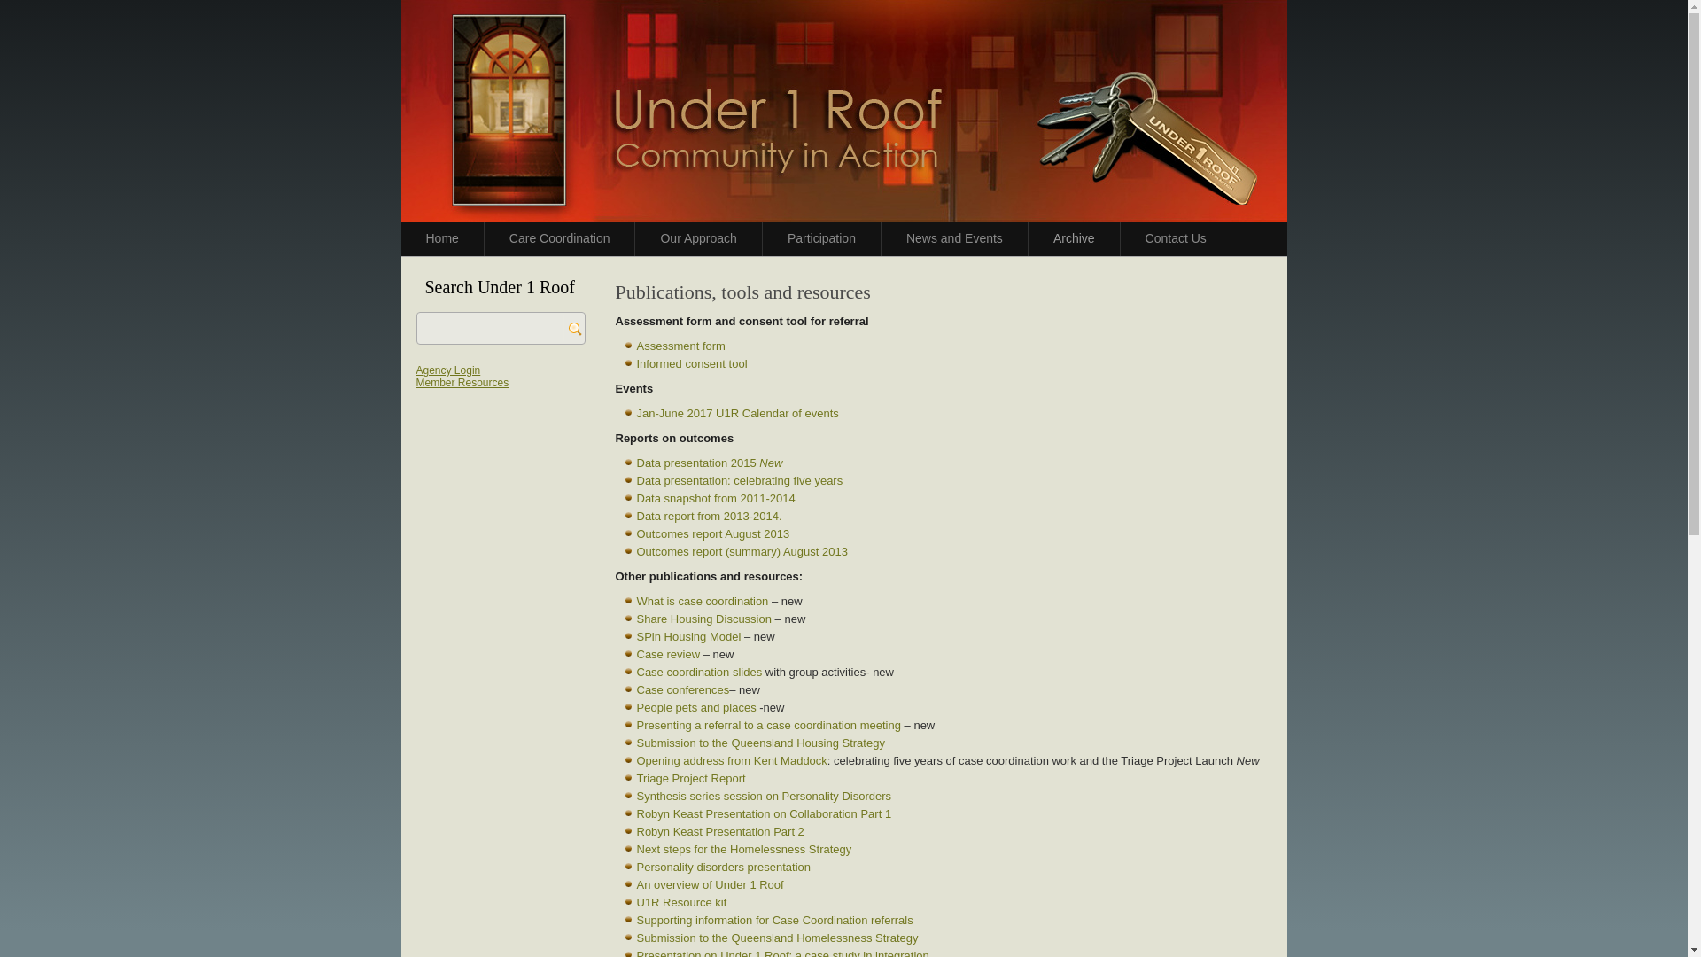  I want to click on Contact Us, so click(1177, 239).